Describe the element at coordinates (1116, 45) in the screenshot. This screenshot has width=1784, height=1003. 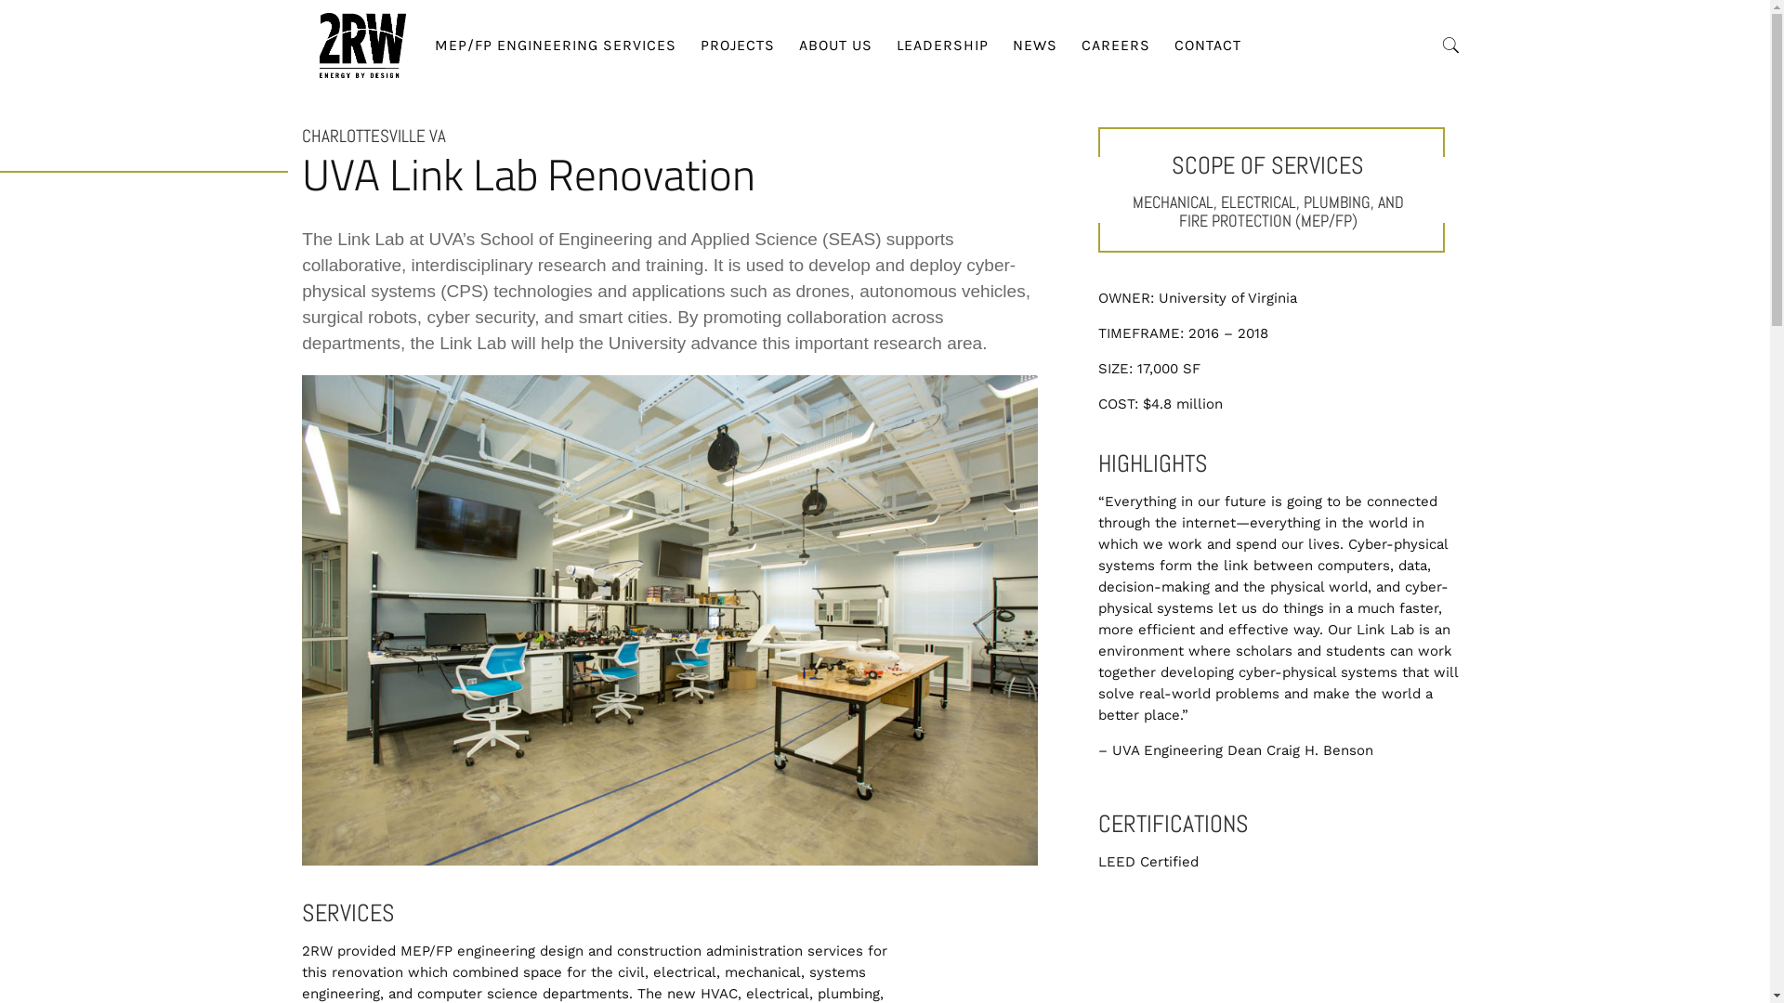
I see `CAREERS` at that location.